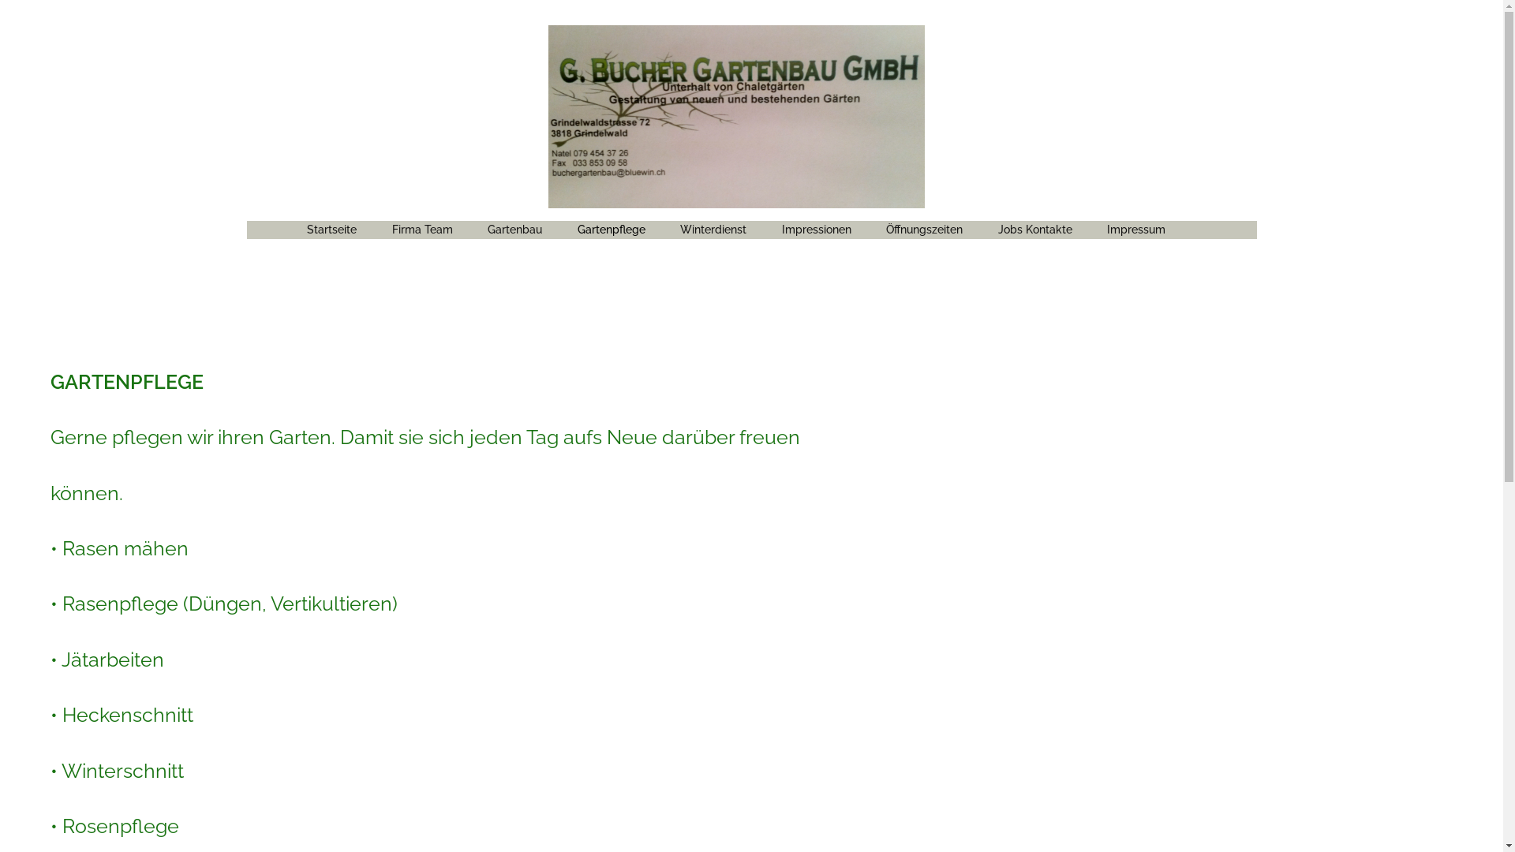  What do you see at coordinates (612, 229) in the screenshot?
I see `Gartenpflege` at bounding box center [612, 229].